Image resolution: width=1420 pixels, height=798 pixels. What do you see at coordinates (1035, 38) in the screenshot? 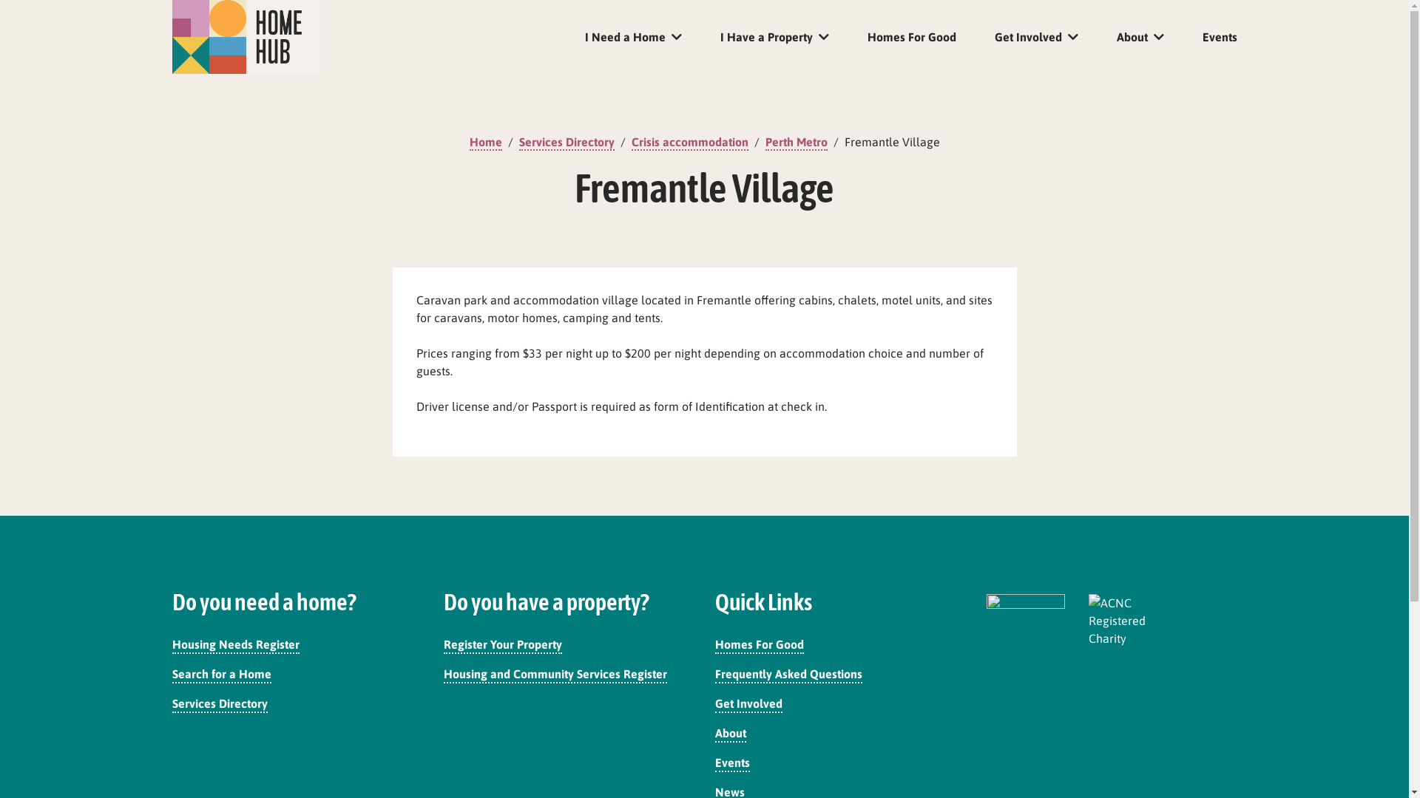
I see `Get Involved` at bounding box center [1035, 38].